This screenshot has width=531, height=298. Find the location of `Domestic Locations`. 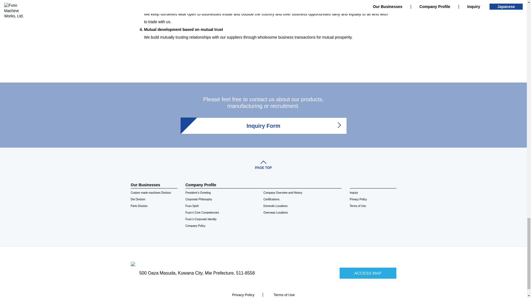

Domestic Locations is located at coordinates (302, 206).